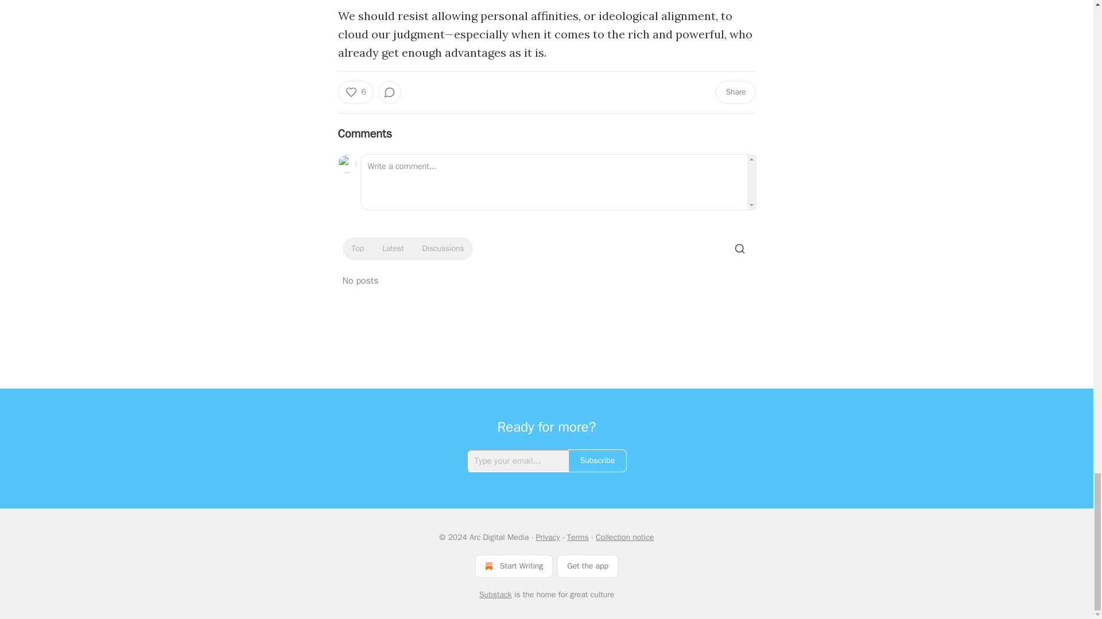 Image resolution: width=1102 pixels, height=619 pixels. What do you see at coordinates (393, 249) in the screenshot?
I see `Latest` at bounding box center [393, 249].